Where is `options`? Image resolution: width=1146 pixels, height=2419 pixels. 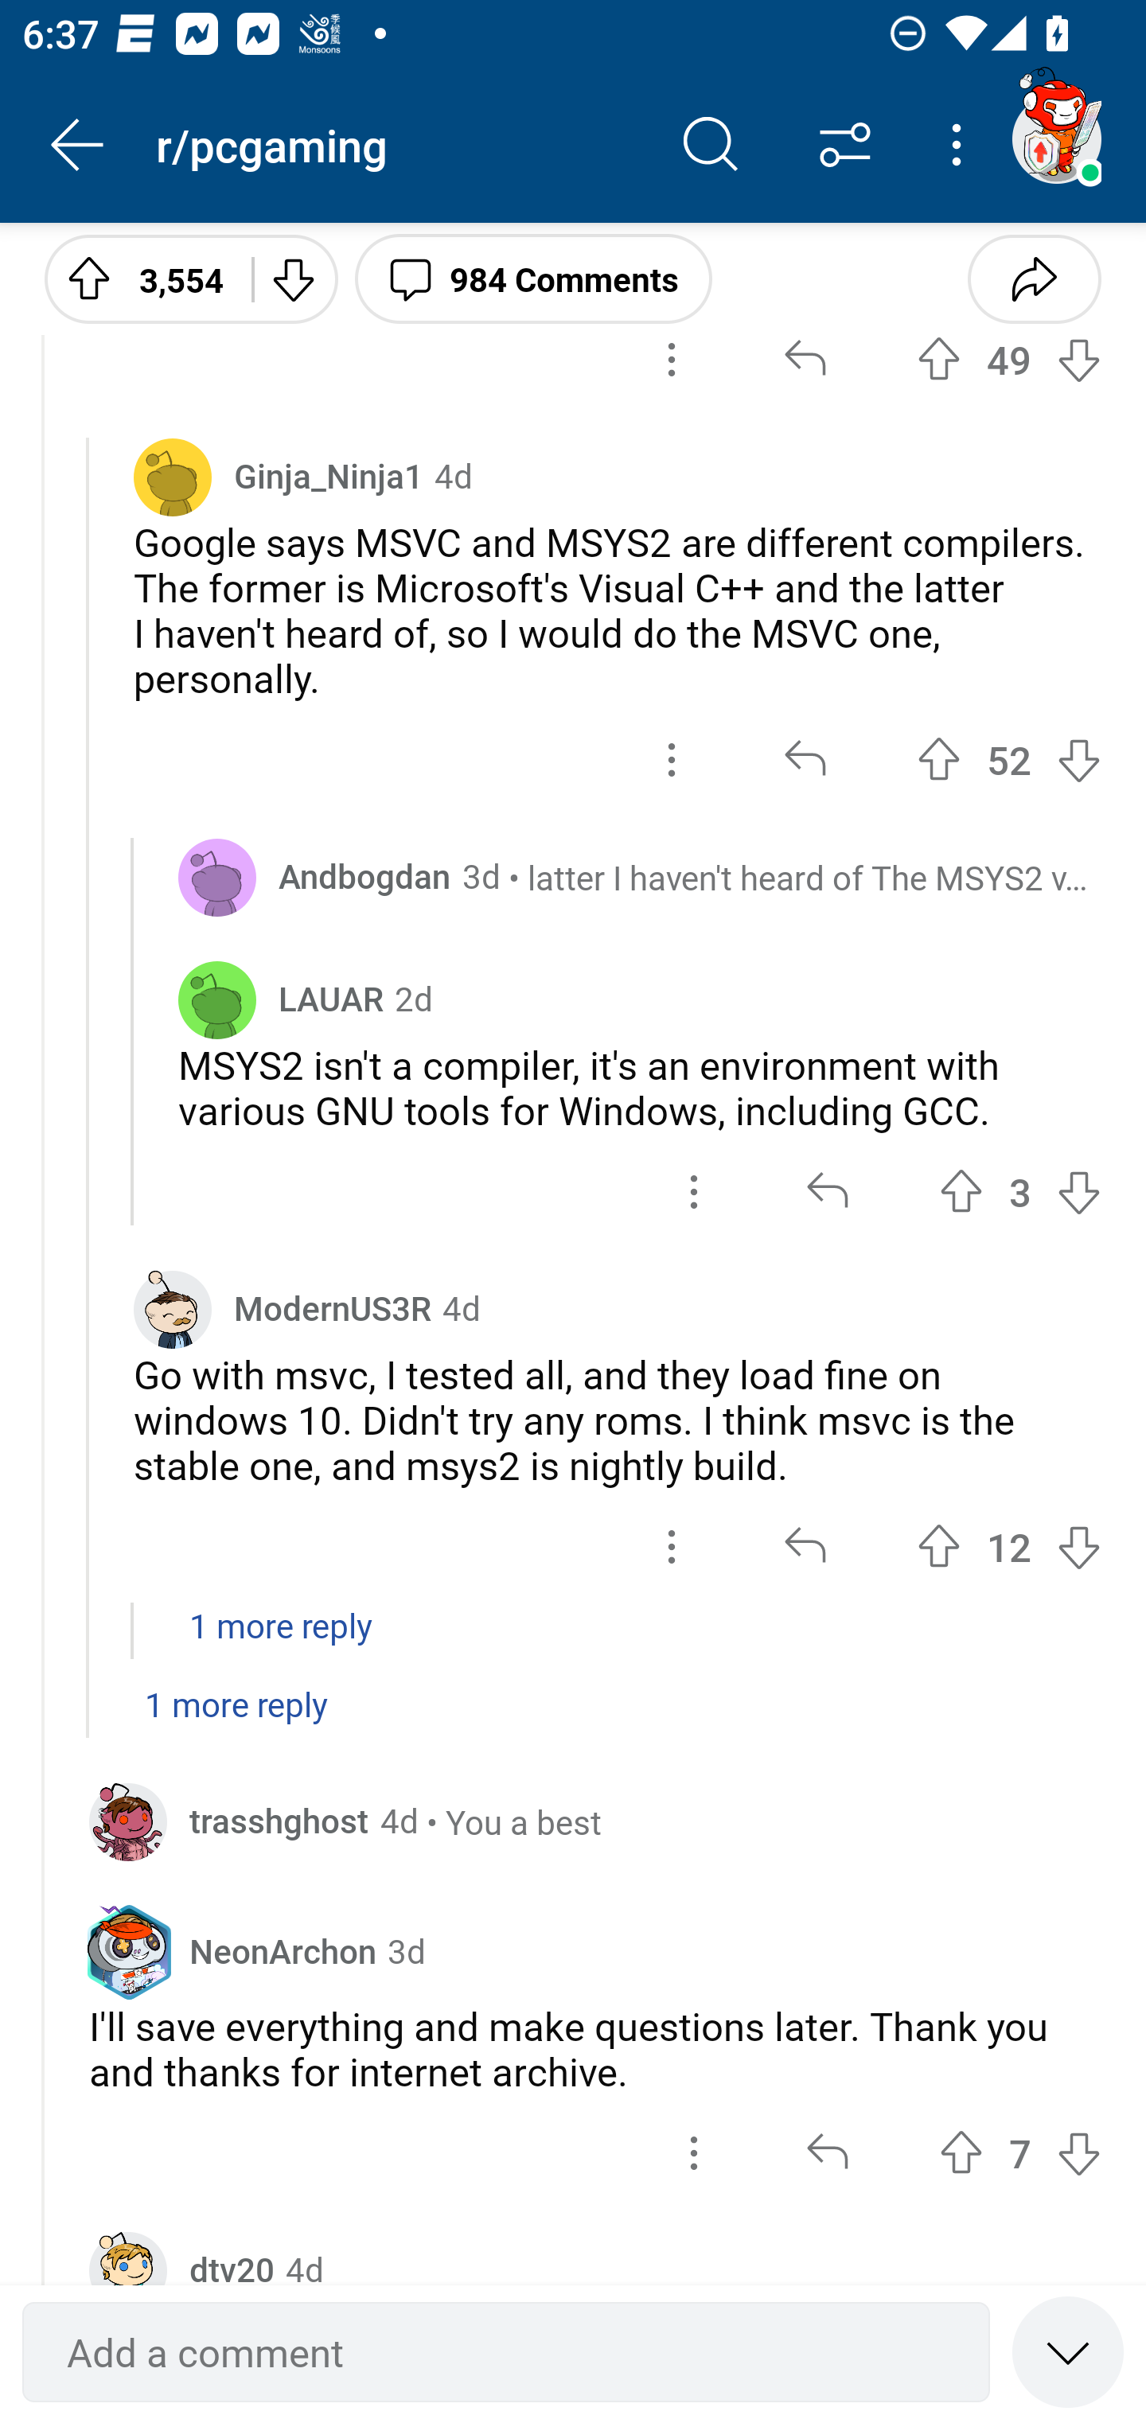 options is located at coordinates (694, 2152).